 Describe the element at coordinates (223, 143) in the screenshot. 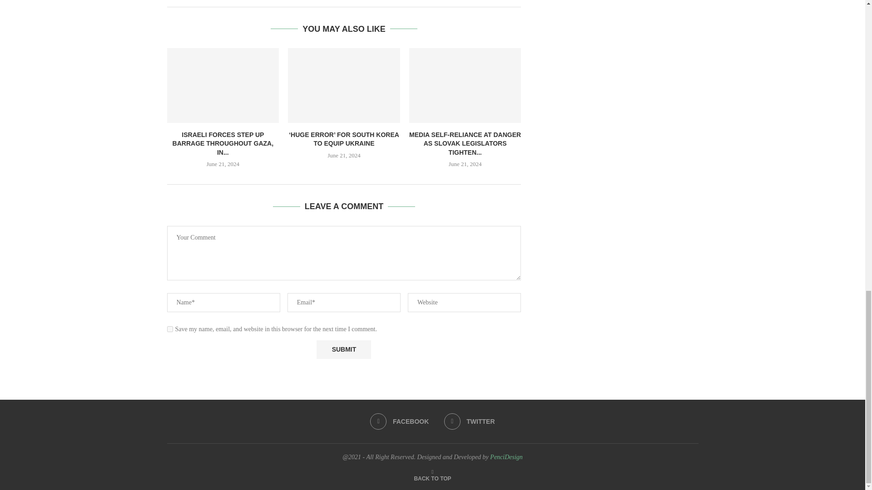

I see `ISRAELI FORCES STEP UP BARRAGE THROUGHOUT GAZA, IN...` at that location.